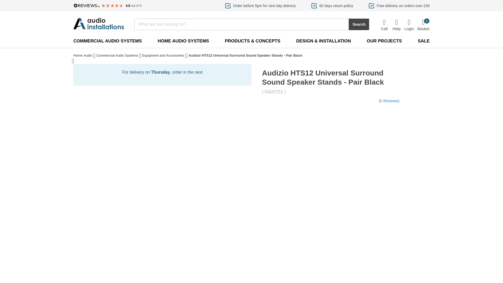 This screenshot has height=283, width=503. Describe the element at coordinates (107, 41) in the screenshot. I see `COMMERCIAL AUDIO SYSTEMS` at that location.